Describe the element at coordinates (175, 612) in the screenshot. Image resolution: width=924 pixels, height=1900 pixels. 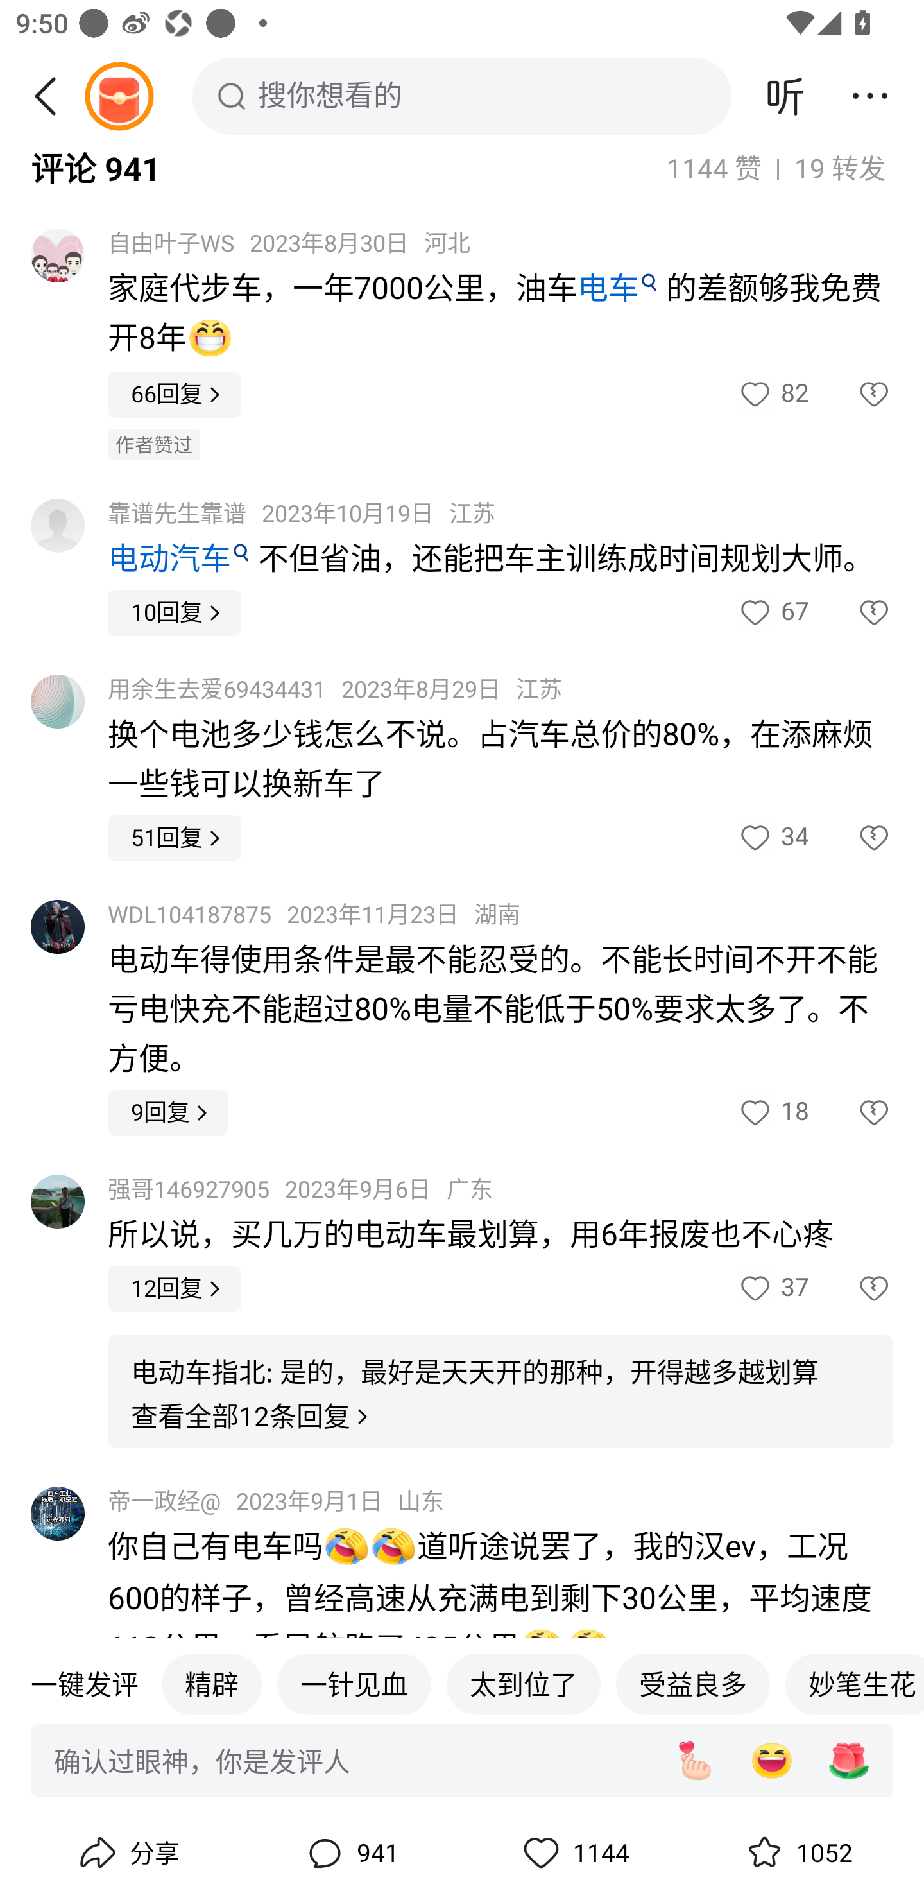
I see `10回复` at that location.